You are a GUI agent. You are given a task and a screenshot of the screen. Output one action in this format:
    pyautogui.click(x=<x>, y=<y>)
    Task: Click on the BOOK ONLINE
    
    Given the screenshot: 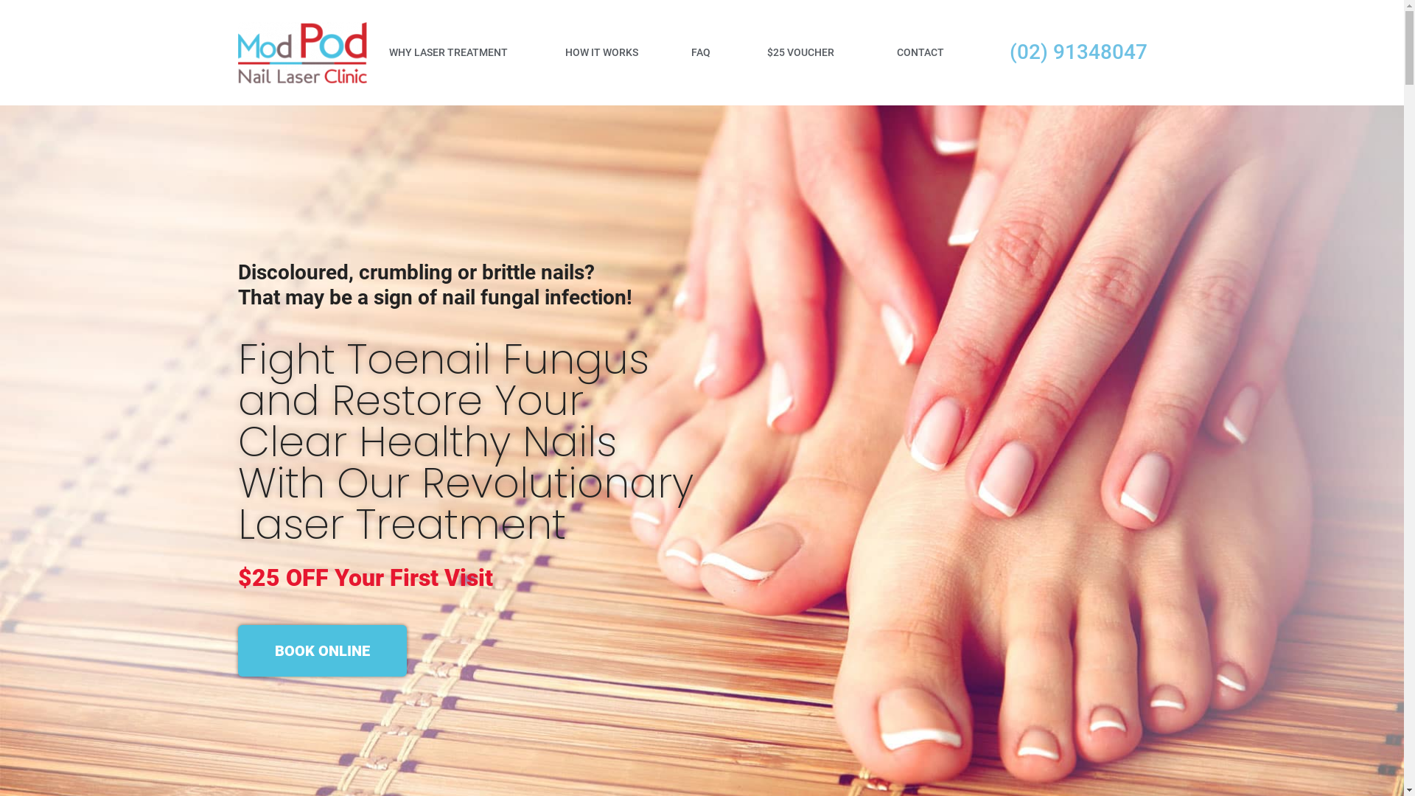 What is the action you would take?
    pyautogui.click(x=321, y=651)
    